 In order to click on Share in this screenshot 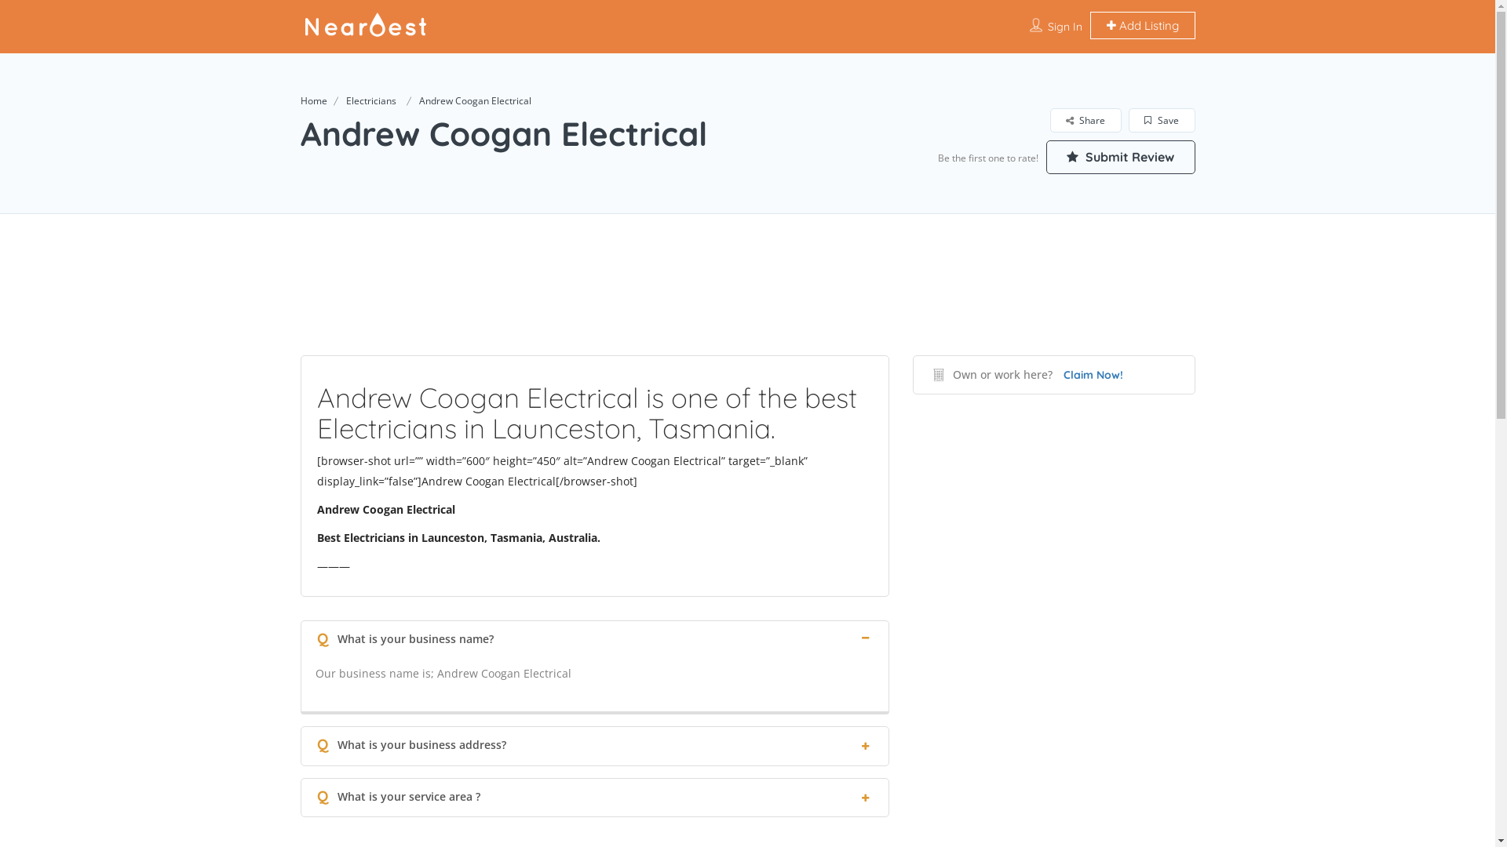, I will do `click(1085, 121)`.